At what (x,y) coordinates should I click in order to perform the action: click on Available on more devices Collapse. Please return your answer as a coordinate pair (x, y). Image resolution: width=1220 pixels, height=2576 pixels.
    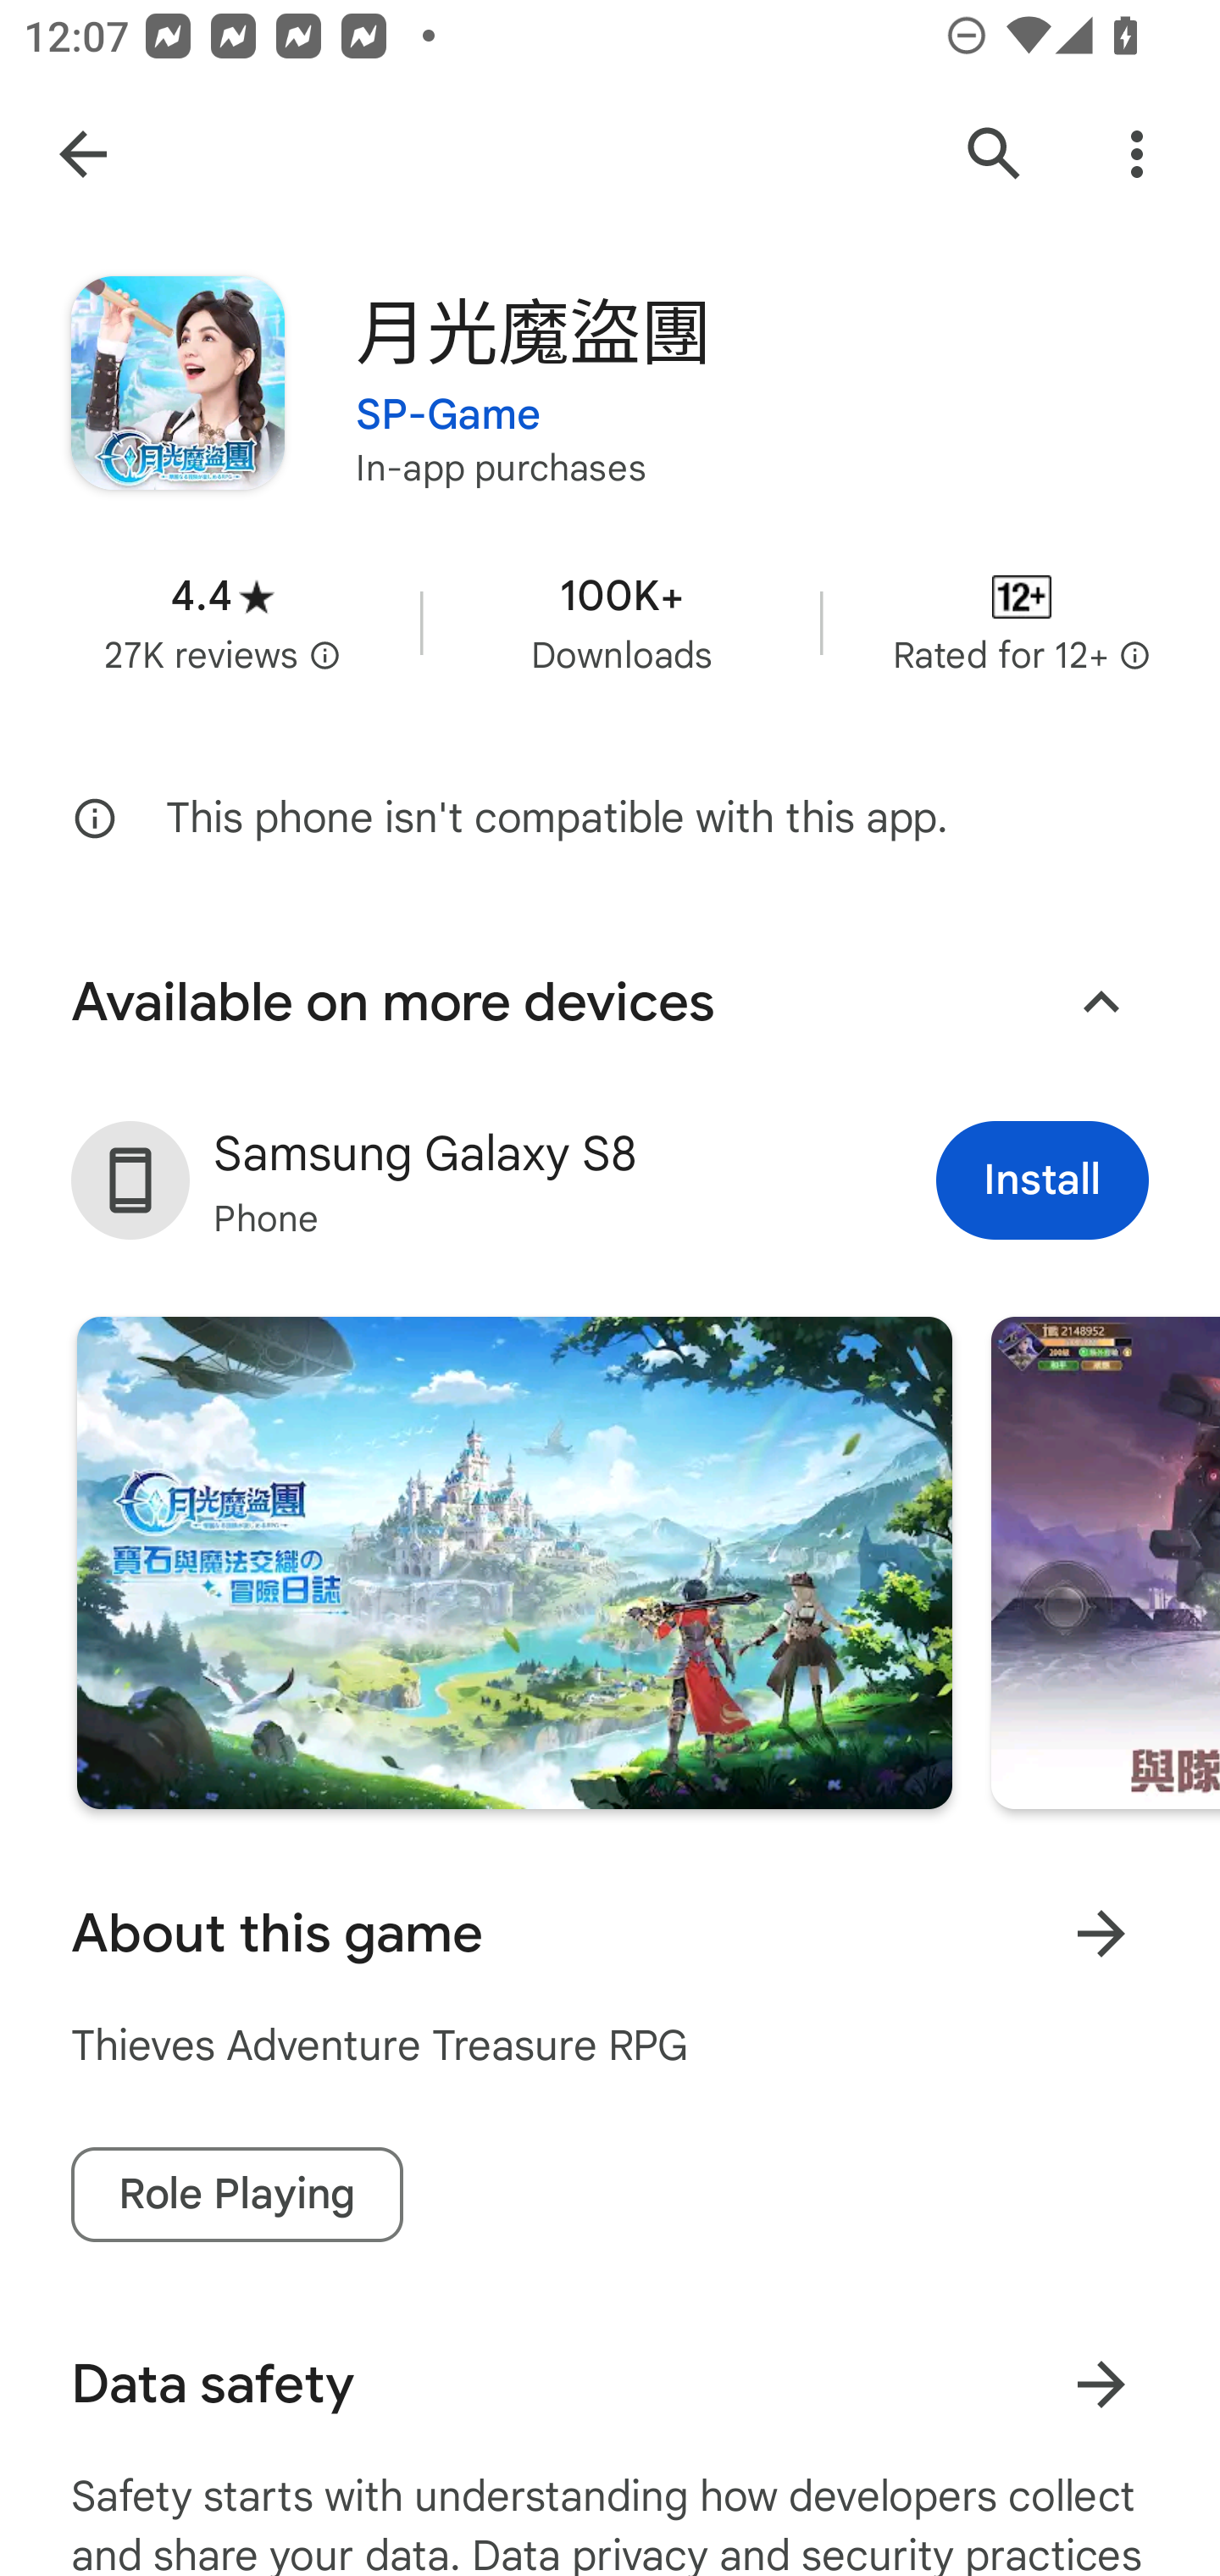
    Looking at the image, I should click on (610, 1002).